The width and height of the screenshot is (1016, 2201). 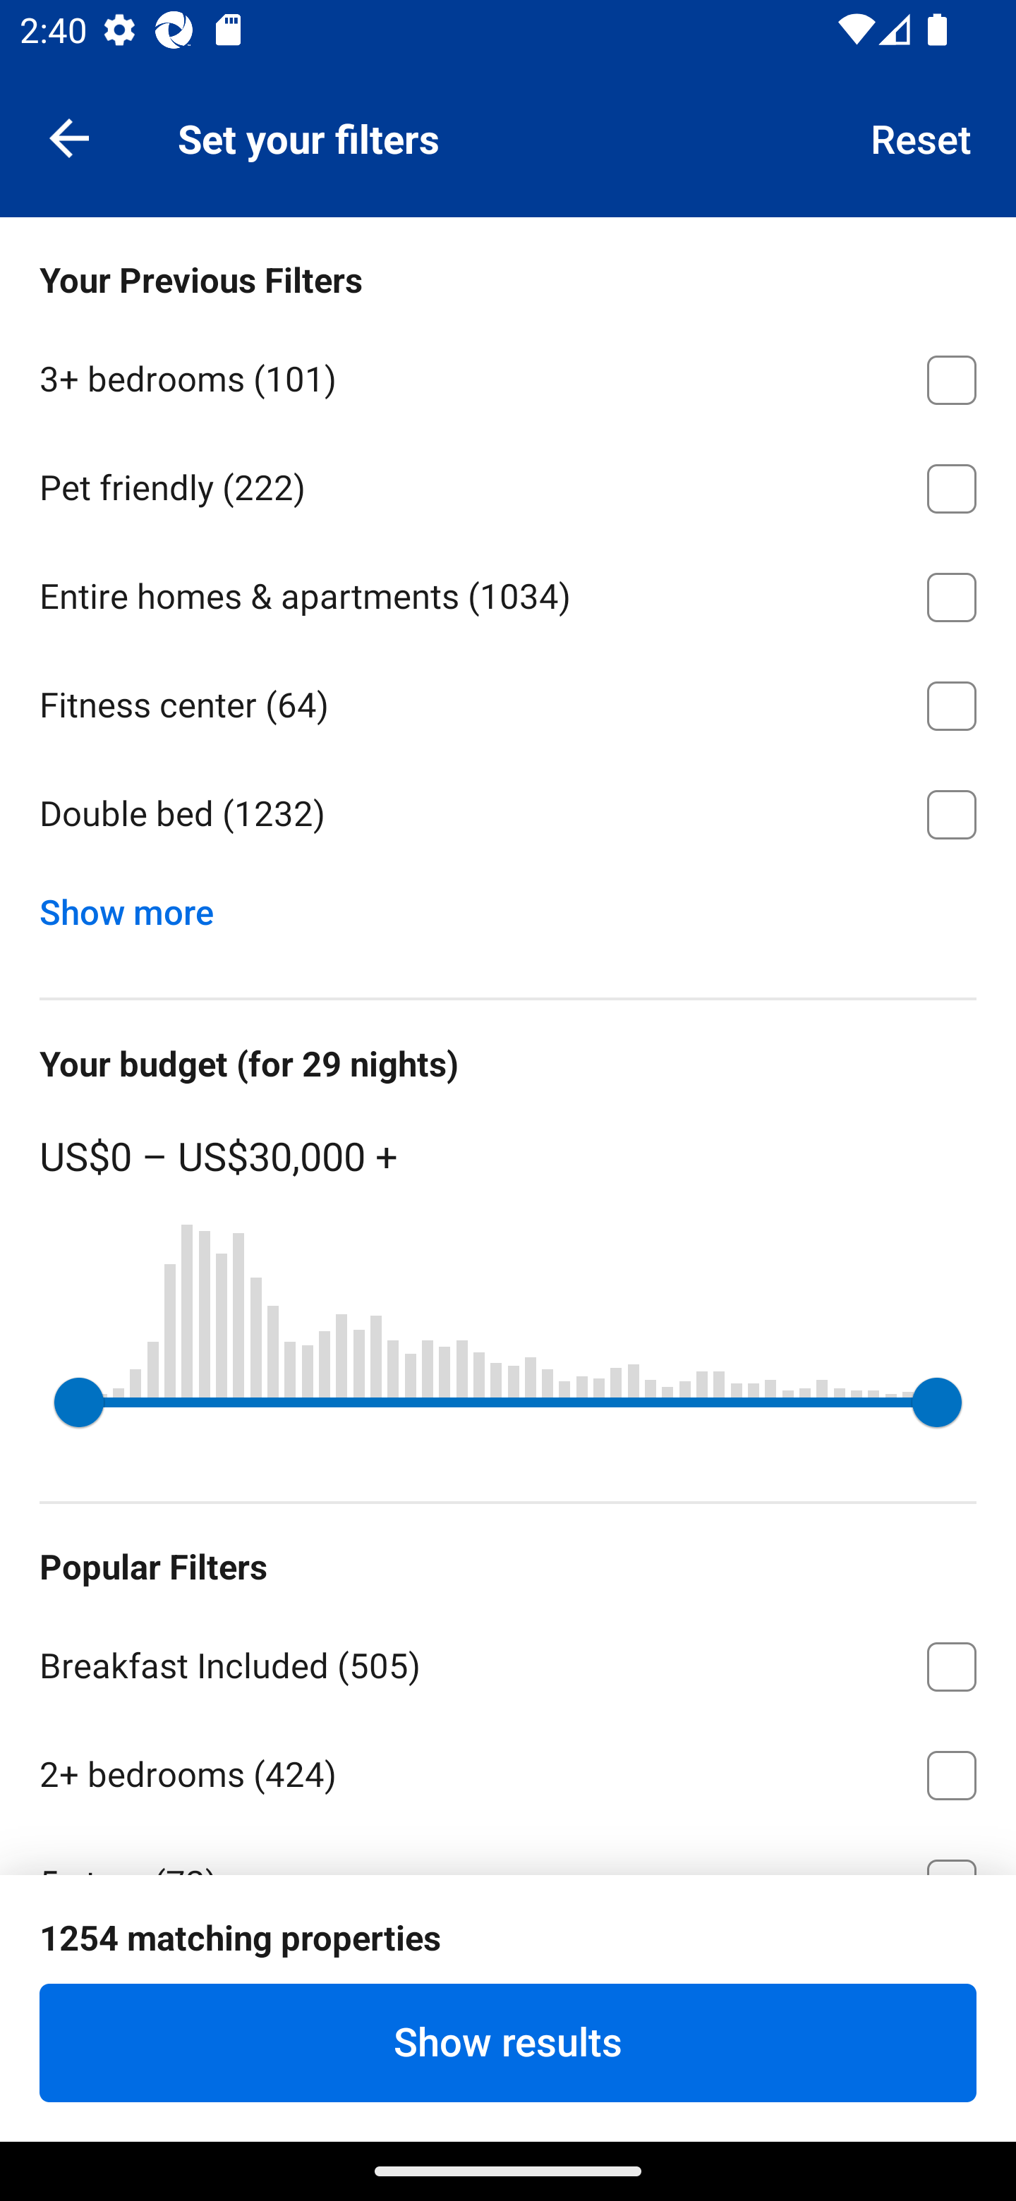 What do you see at coordinates (508, 814) in the screenshot?
I see `Double bed ⁦(1232)` at bounding box center [508, 814].